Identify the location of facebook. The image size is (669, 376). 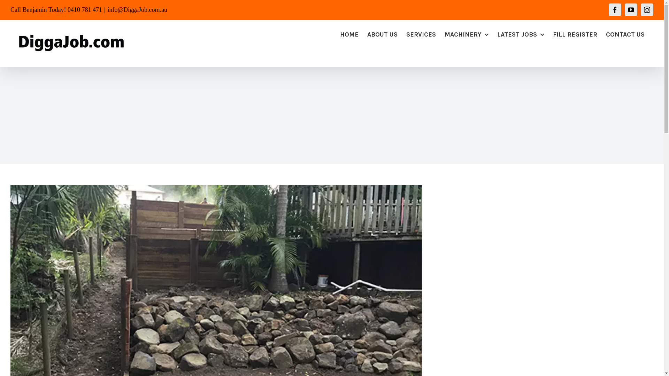
(615, 10).